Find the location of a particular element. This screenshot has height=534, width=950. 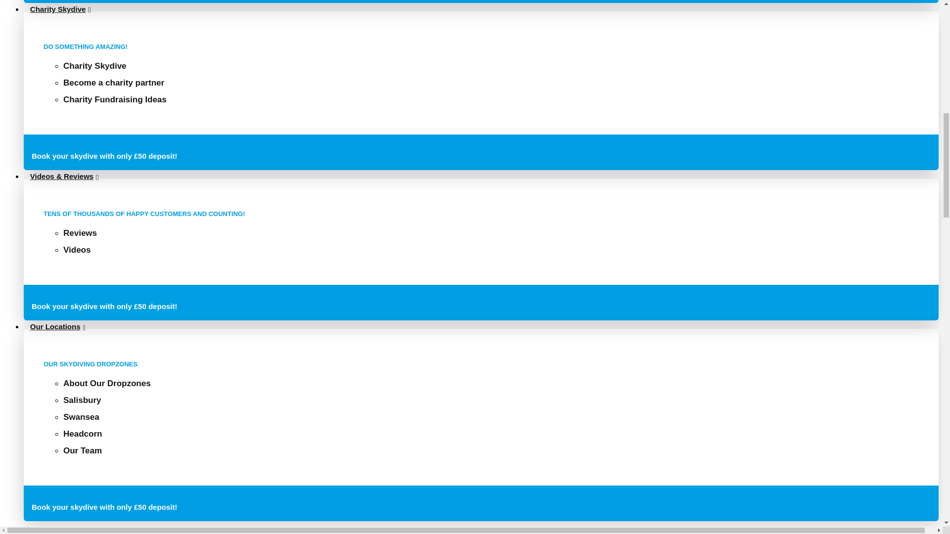

Charity Fundraising Ideas is located at coordinates (115, 99).